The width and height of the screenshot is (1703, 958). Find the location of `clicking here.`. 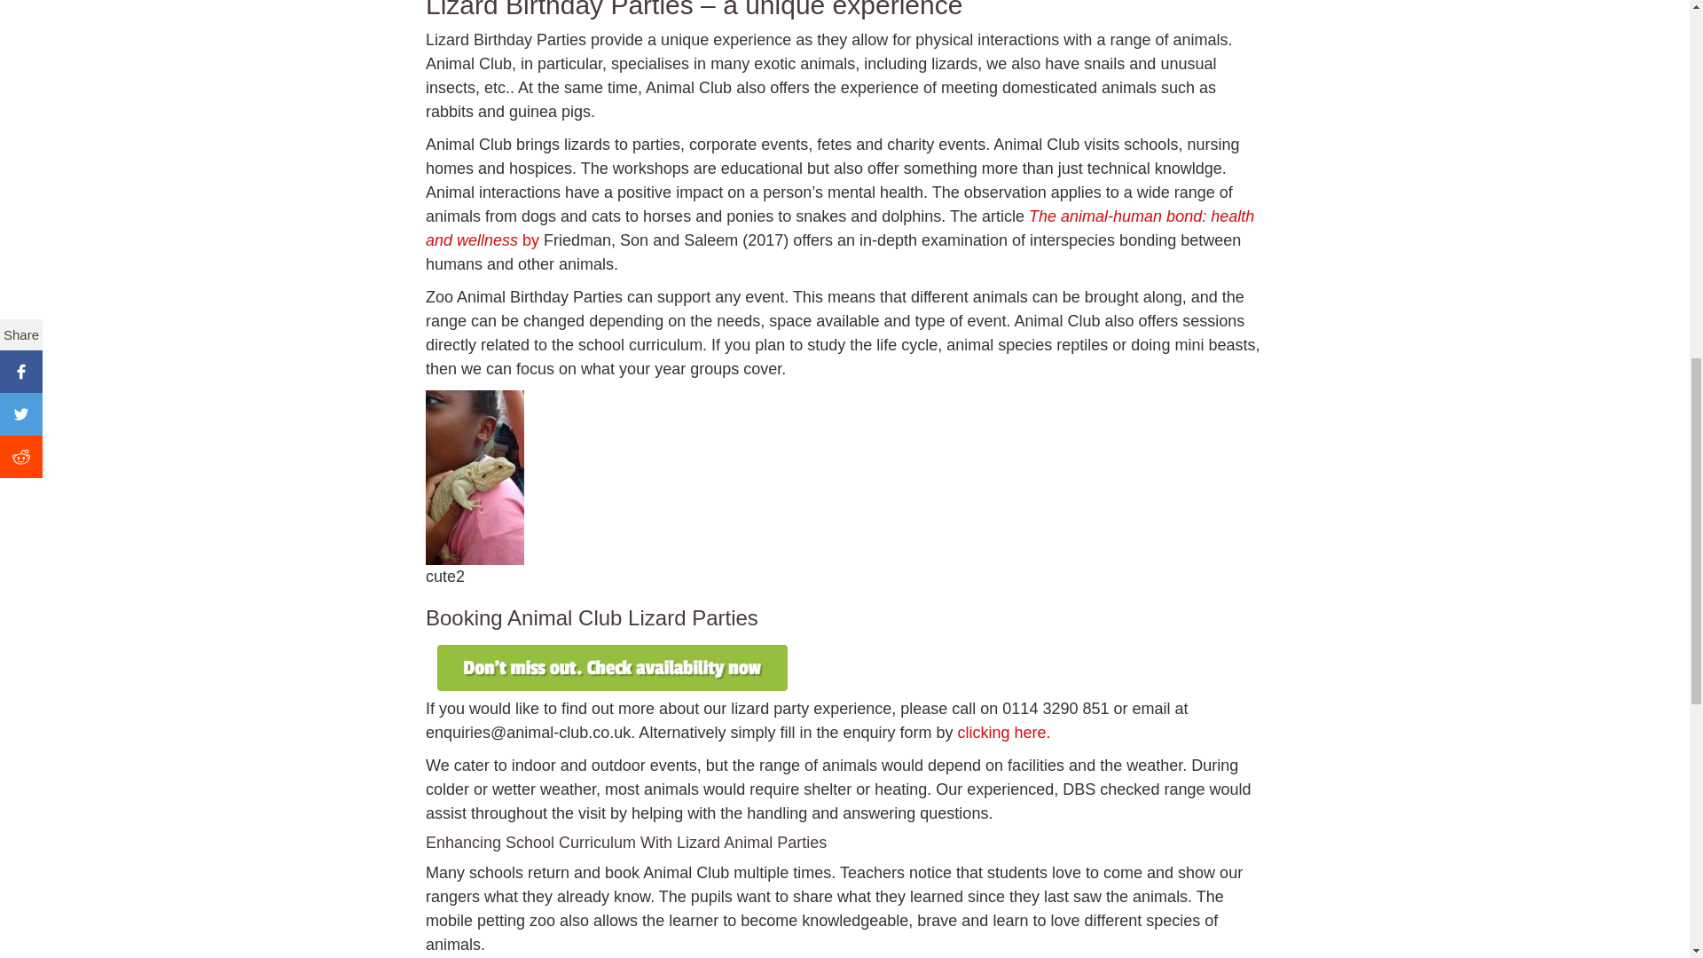

clicking here. is located at coordinates (1002, 733).